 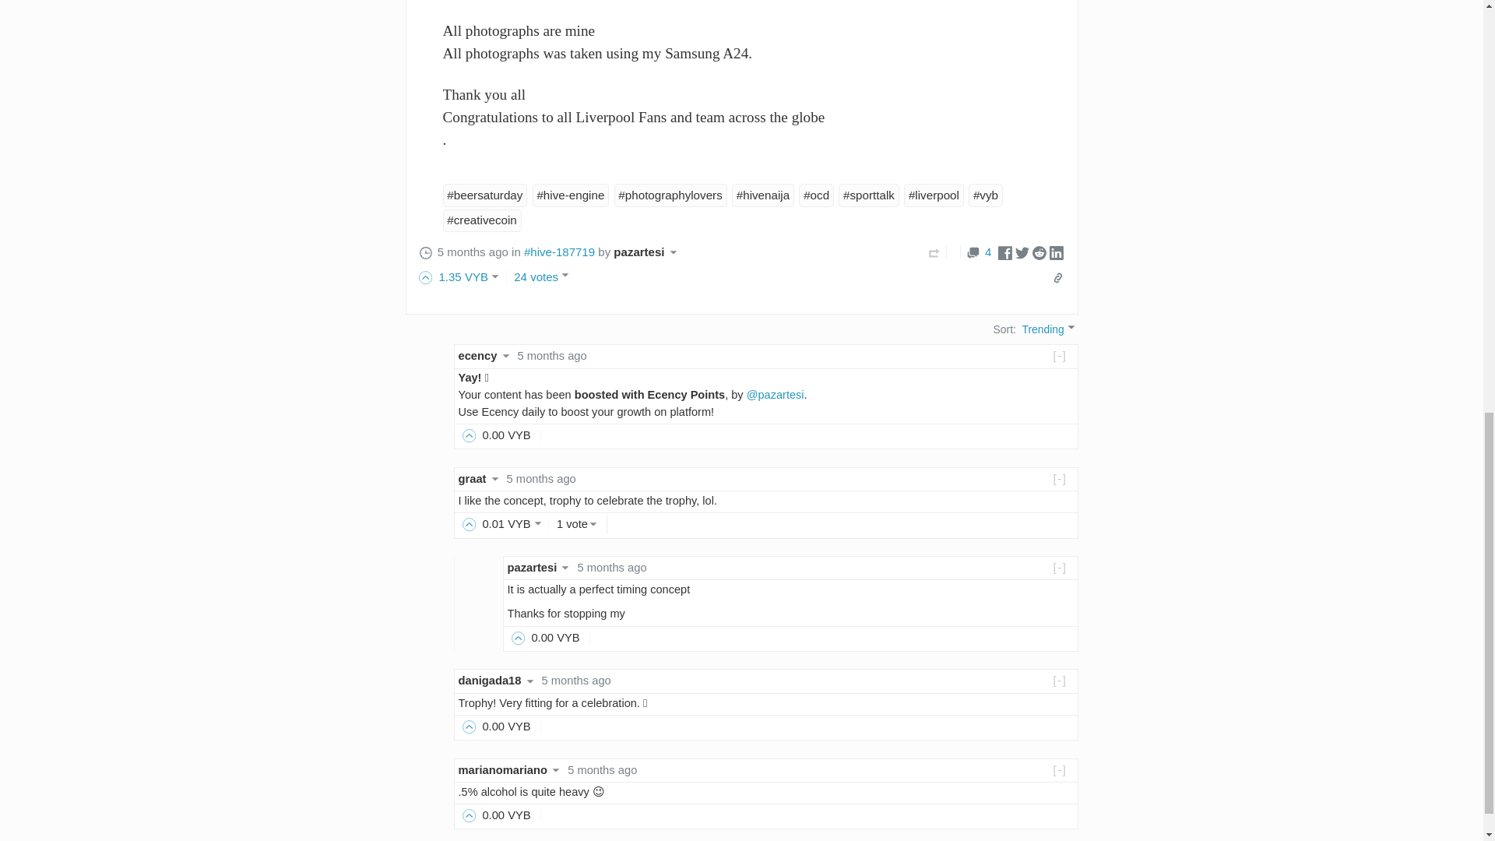 What do you see at coordinates (1056, 252) in the screenshot?
I see `Share on Linkedin` at bounding box center [1056, 252].